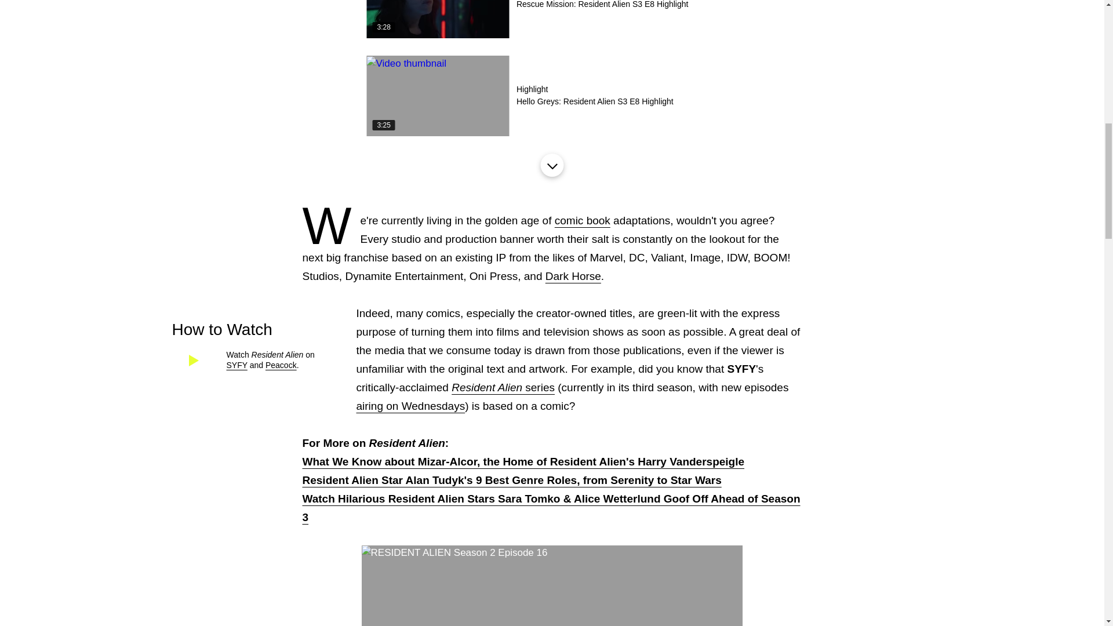 The width and height of the screenshot is (1113, 626). What do you see at coordinates (410, 406) in the screenshot?
I see `Dark Horse` at bounding box center [410, 406].